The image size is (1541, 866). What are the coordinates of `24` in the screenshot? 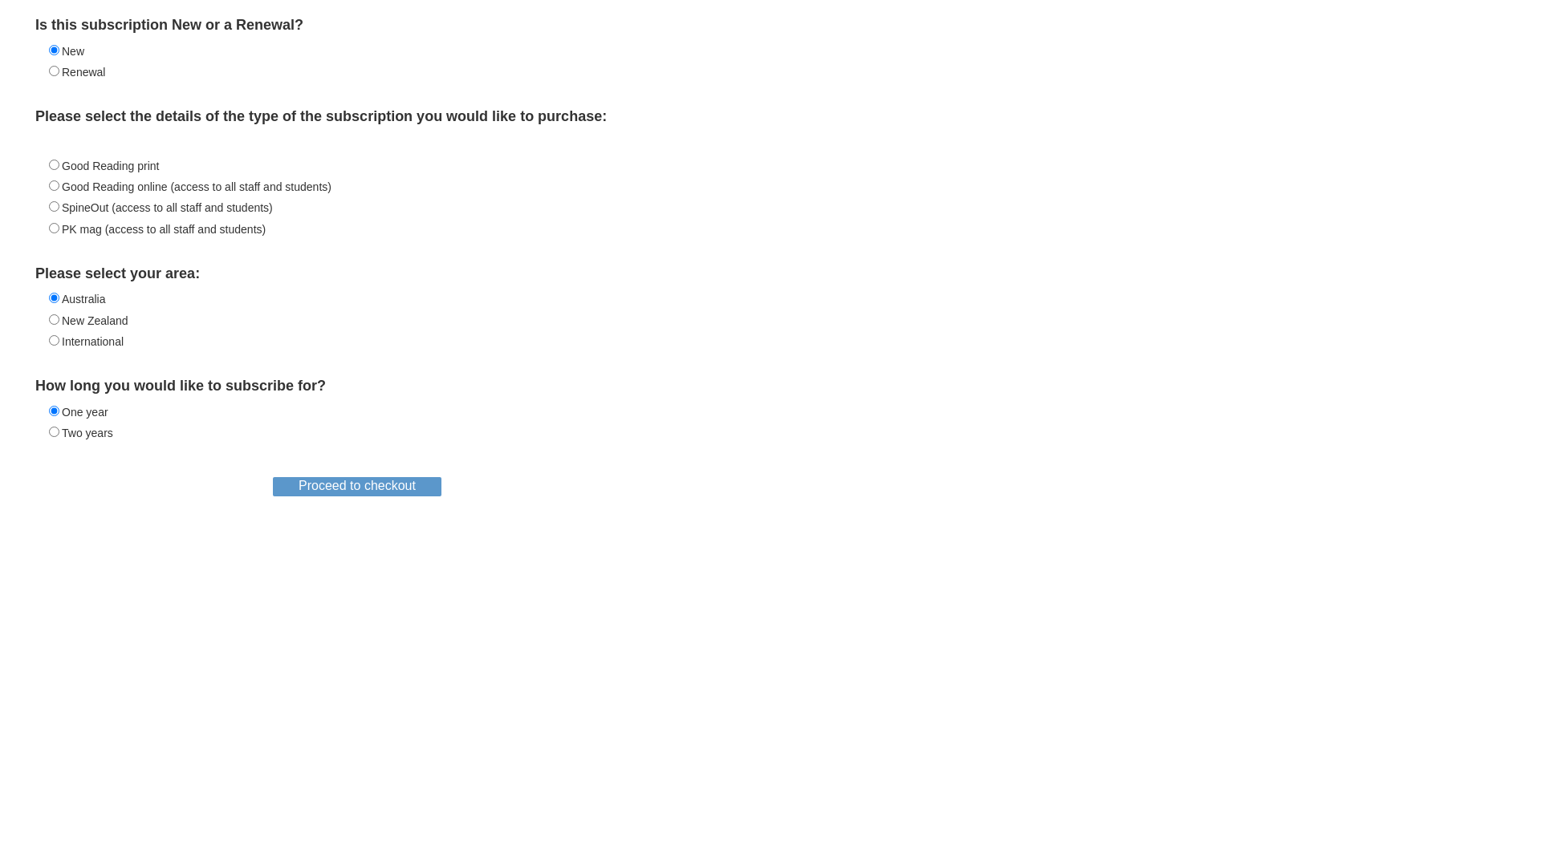 It's located at (55, 431).